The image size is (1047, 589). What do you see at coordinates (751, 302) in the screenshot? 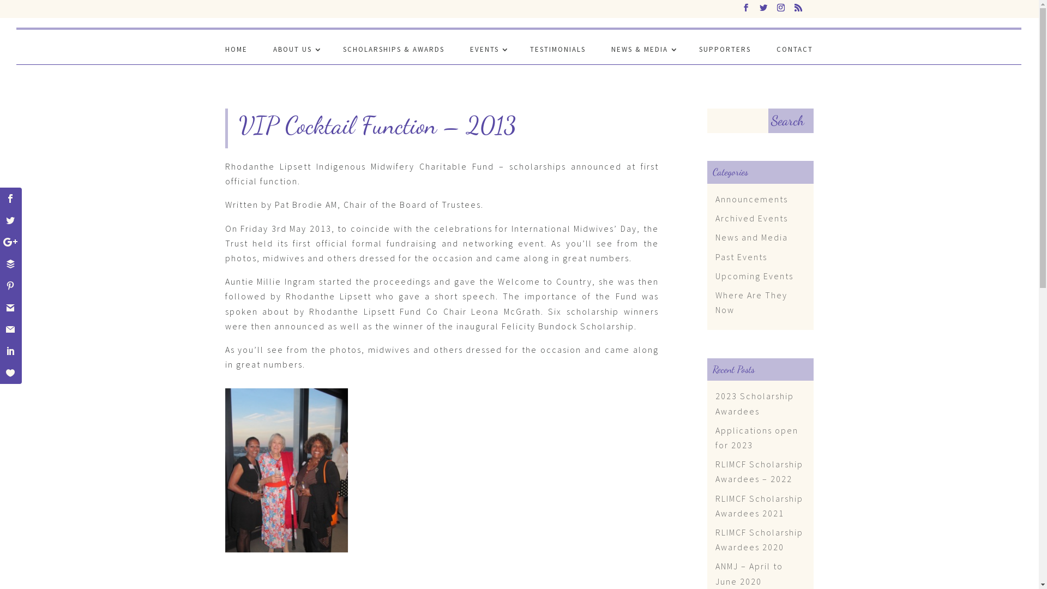
I see `Where Are They Now` at bounding box center [751, 302].